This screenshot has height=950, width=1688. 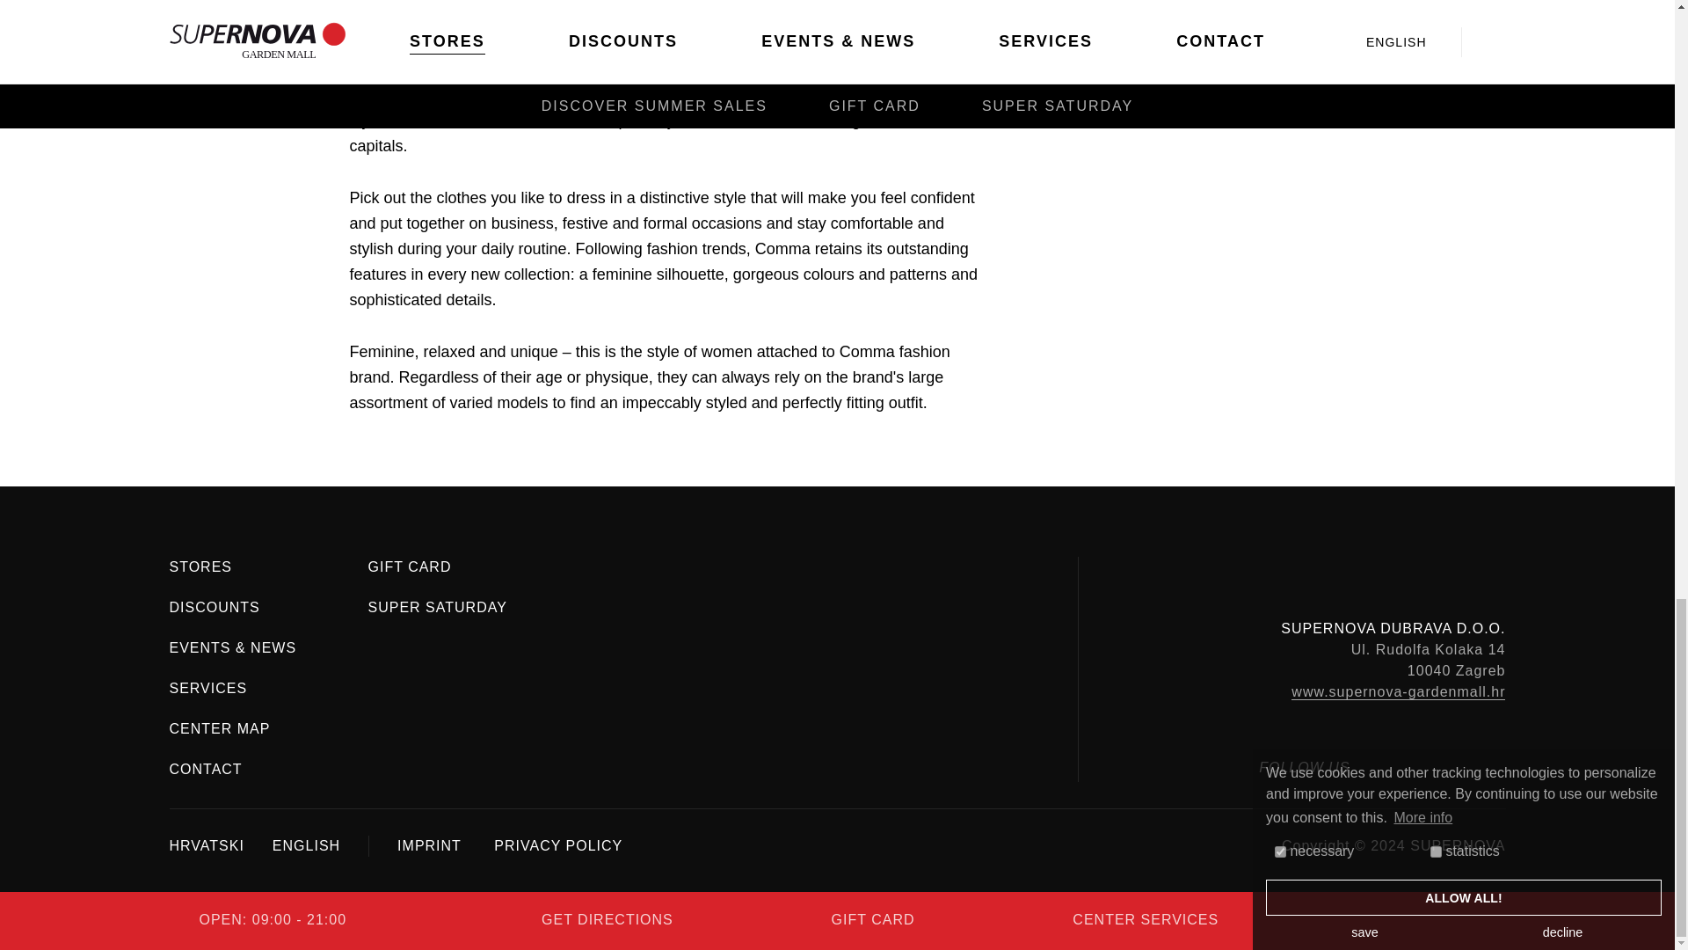 What do you see at coordinates (205, 769) in the screenshot?
I see `Contact` at bounding box center [205, 769].